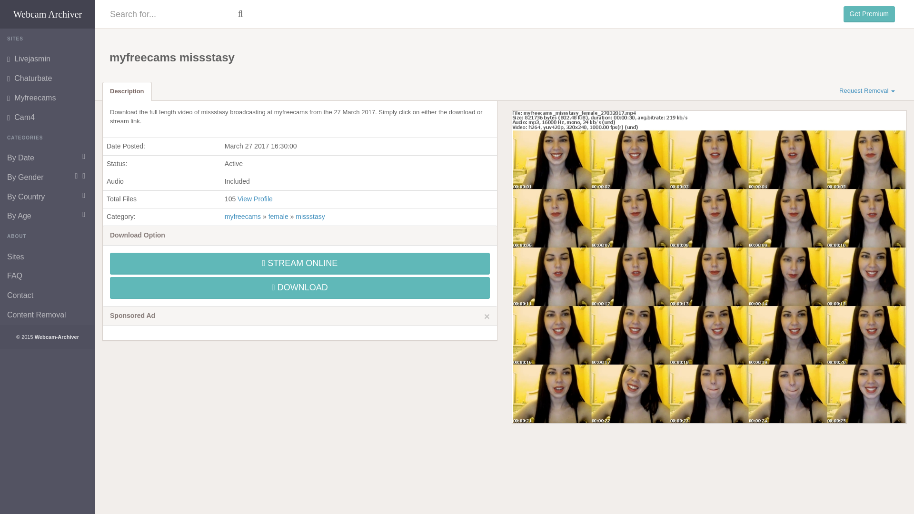 The image size is (914, 514). What do you see at coordinates (48, 197) in the screenshot?
I see `By Country` at bounding box center [48, 197].